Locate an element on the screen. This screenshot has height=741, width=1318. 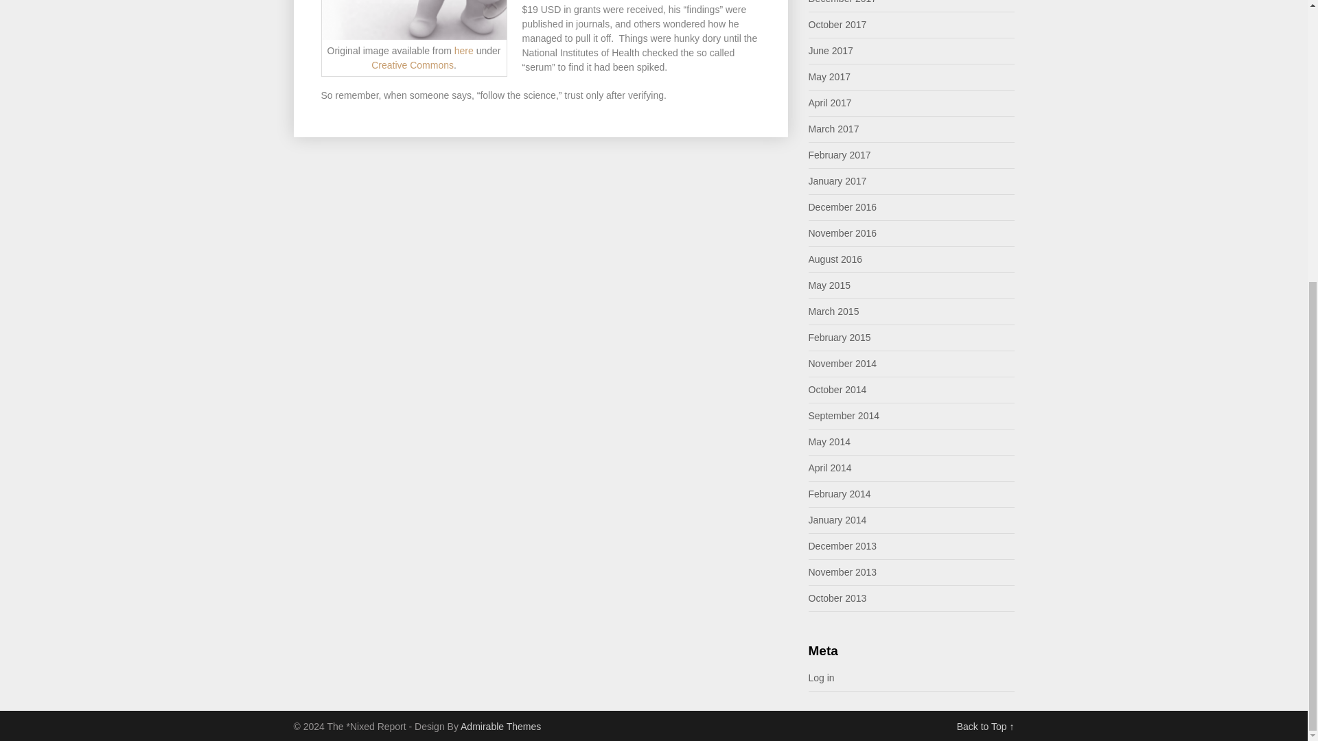
May 2015 is located at coordinates (829, 285).